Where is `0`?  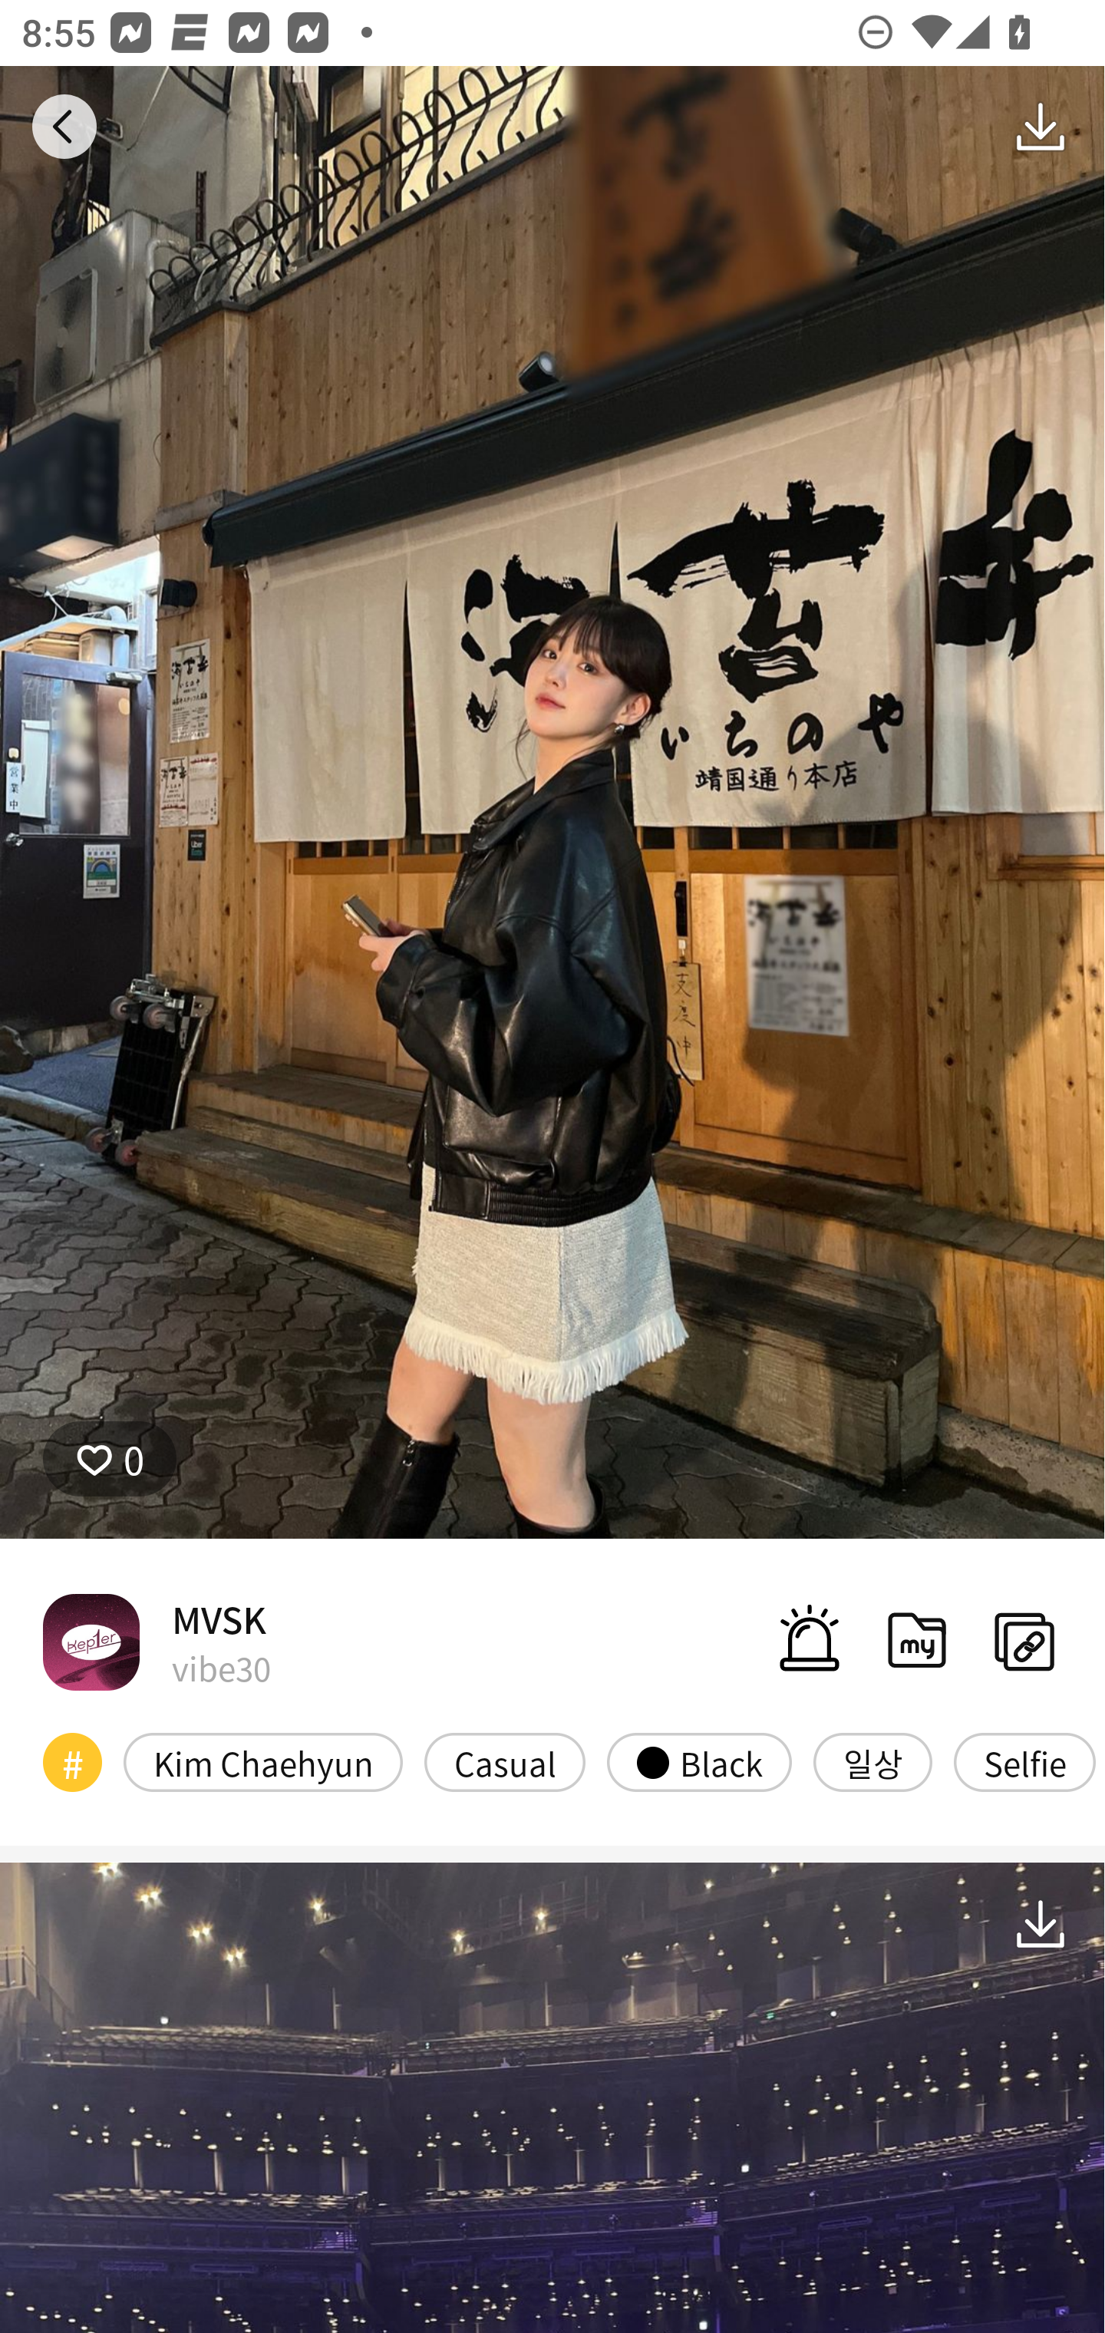 0 is located at coordinates (110, 1459).